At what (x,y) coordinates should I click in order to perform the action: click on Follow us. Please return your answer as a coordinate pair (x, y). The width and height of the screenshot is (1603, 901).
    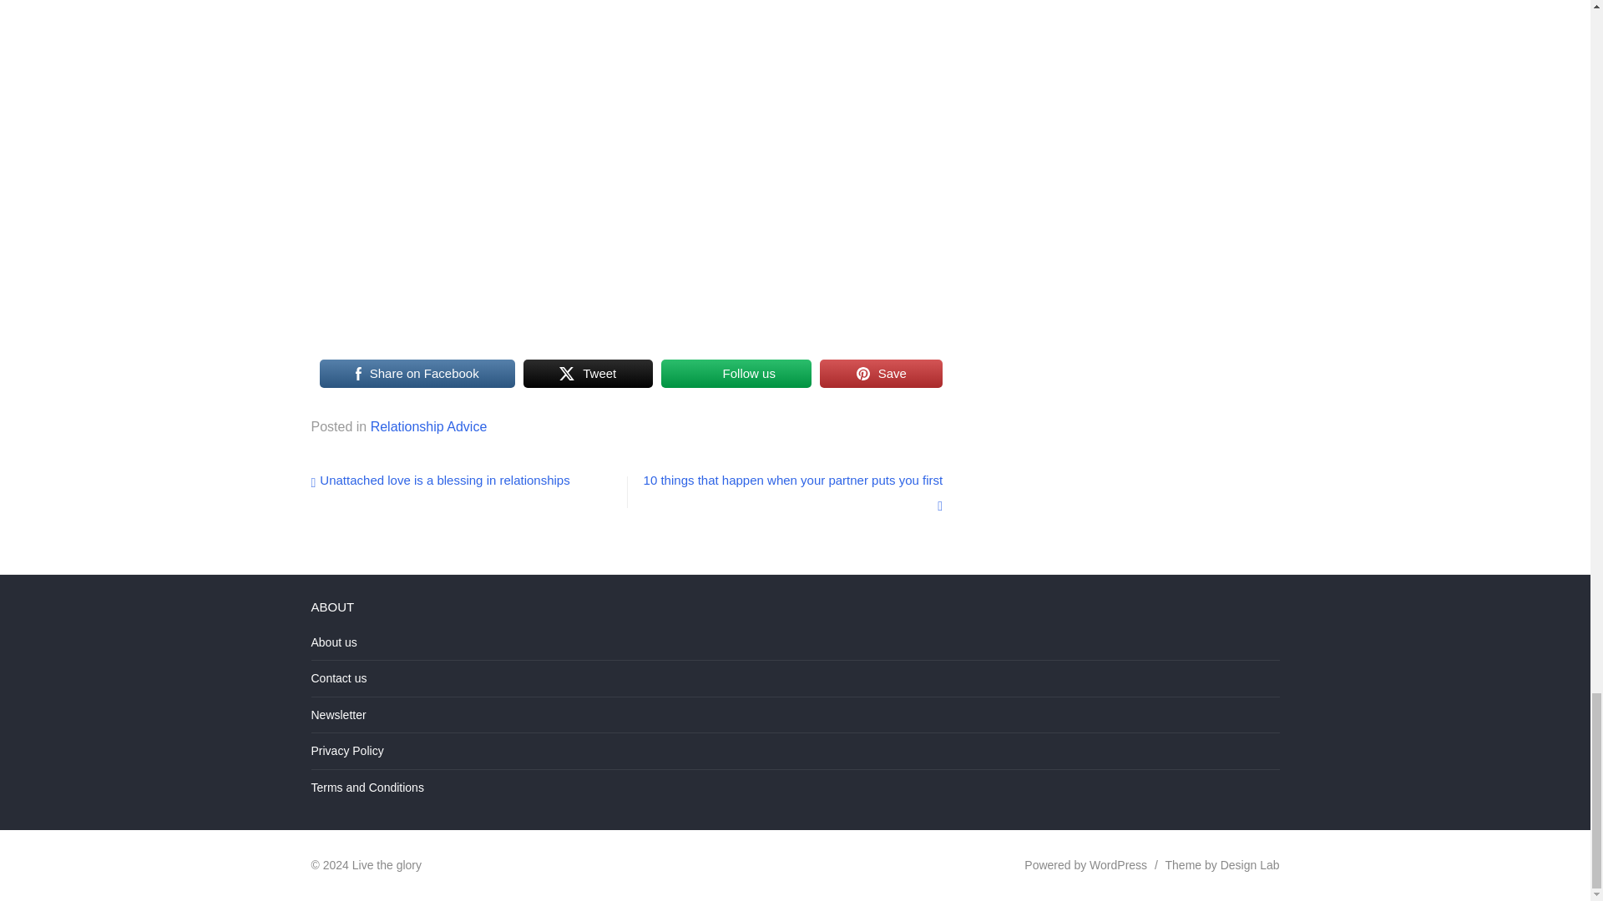
    Looking at the image, I should click on (736, 373).